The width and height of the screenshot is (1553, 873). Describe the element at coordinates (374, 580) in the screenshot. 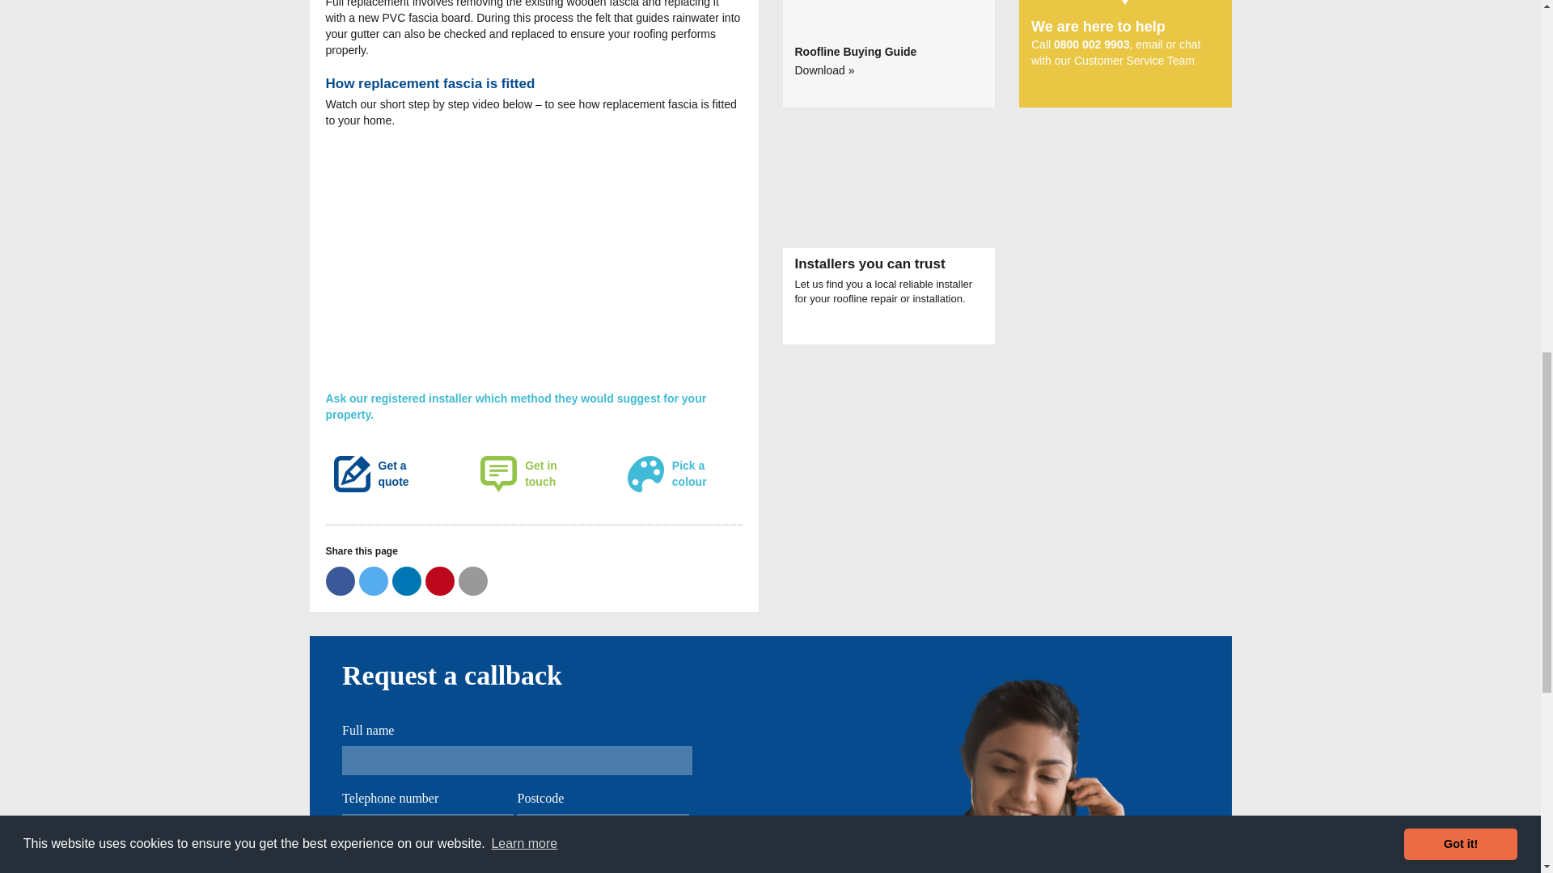

I see `Share on Twitter` at that location.